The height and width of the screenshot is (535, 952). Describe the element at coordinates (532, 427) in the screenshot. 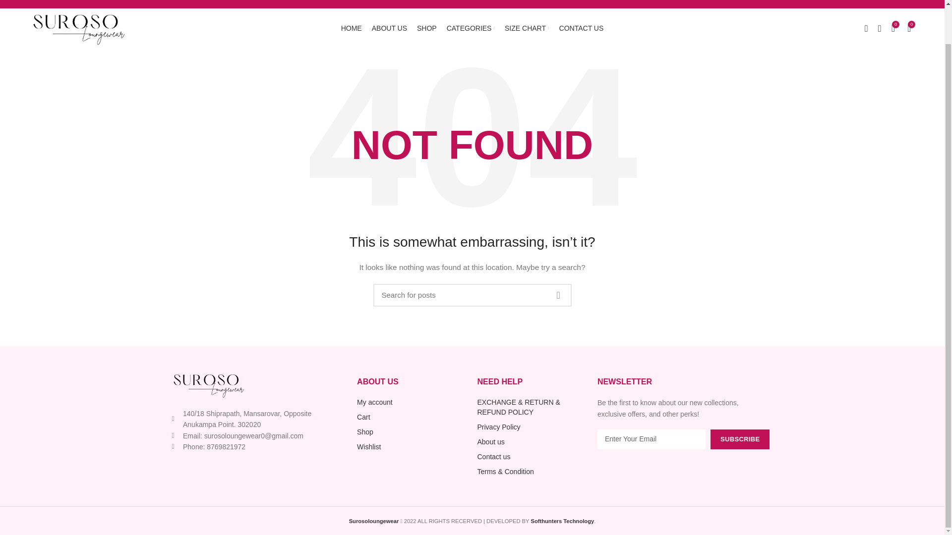

I see `Privacy Policy` at that location.